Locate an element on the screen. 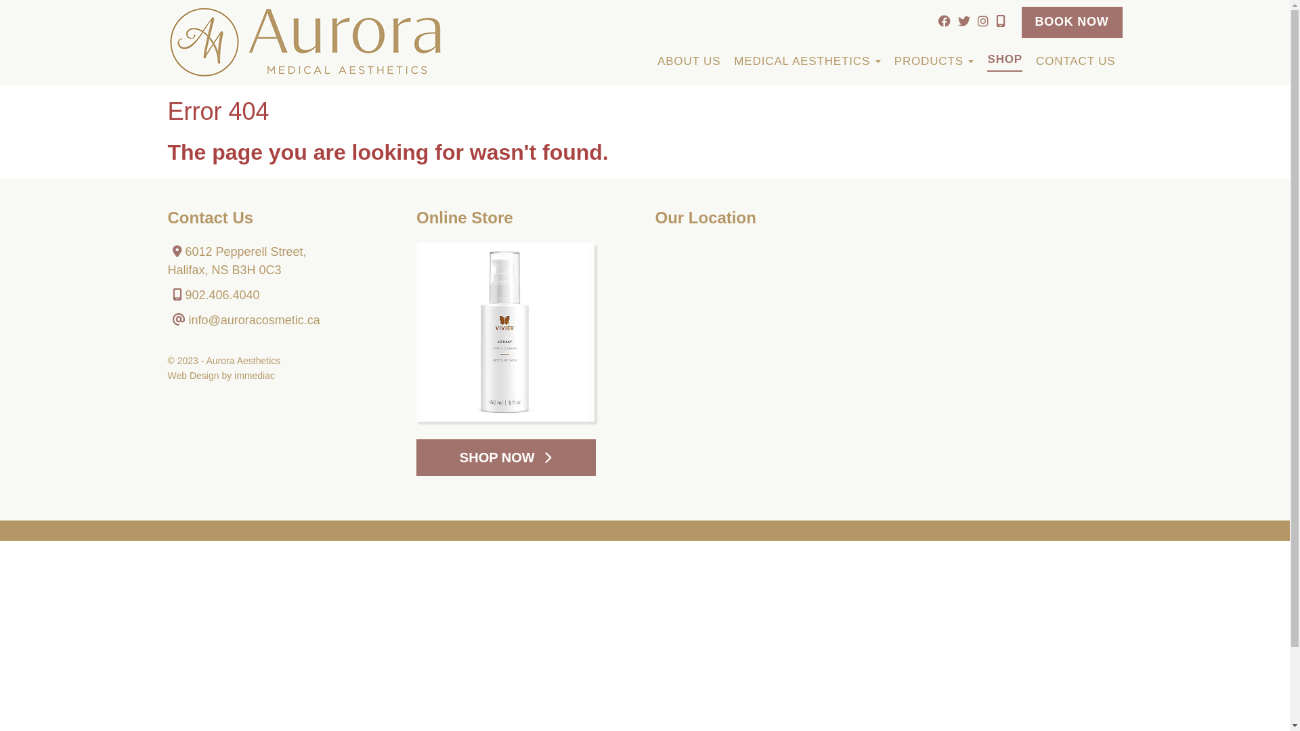 This screenshot has height=731, width=1300. SHOP NOW is located at coordinates (506, 458).